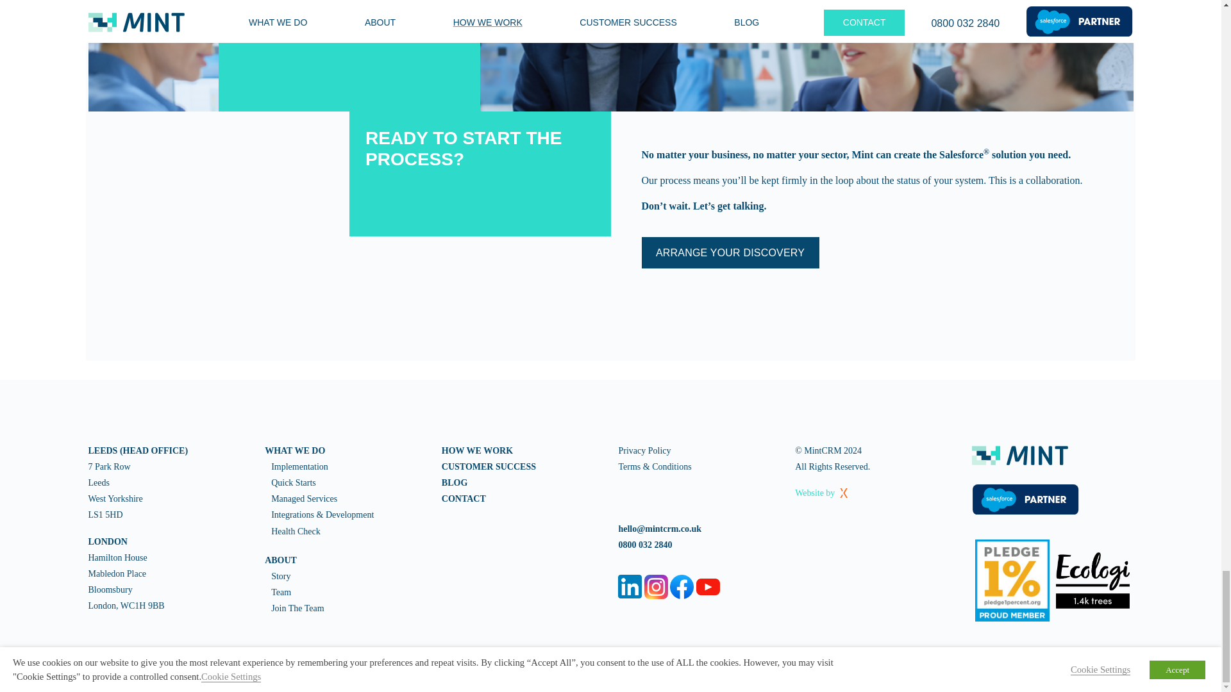 The image size is (1231, 692). I want to click on ARRANGE YOUR DISCOVERY, so click(730, 253).